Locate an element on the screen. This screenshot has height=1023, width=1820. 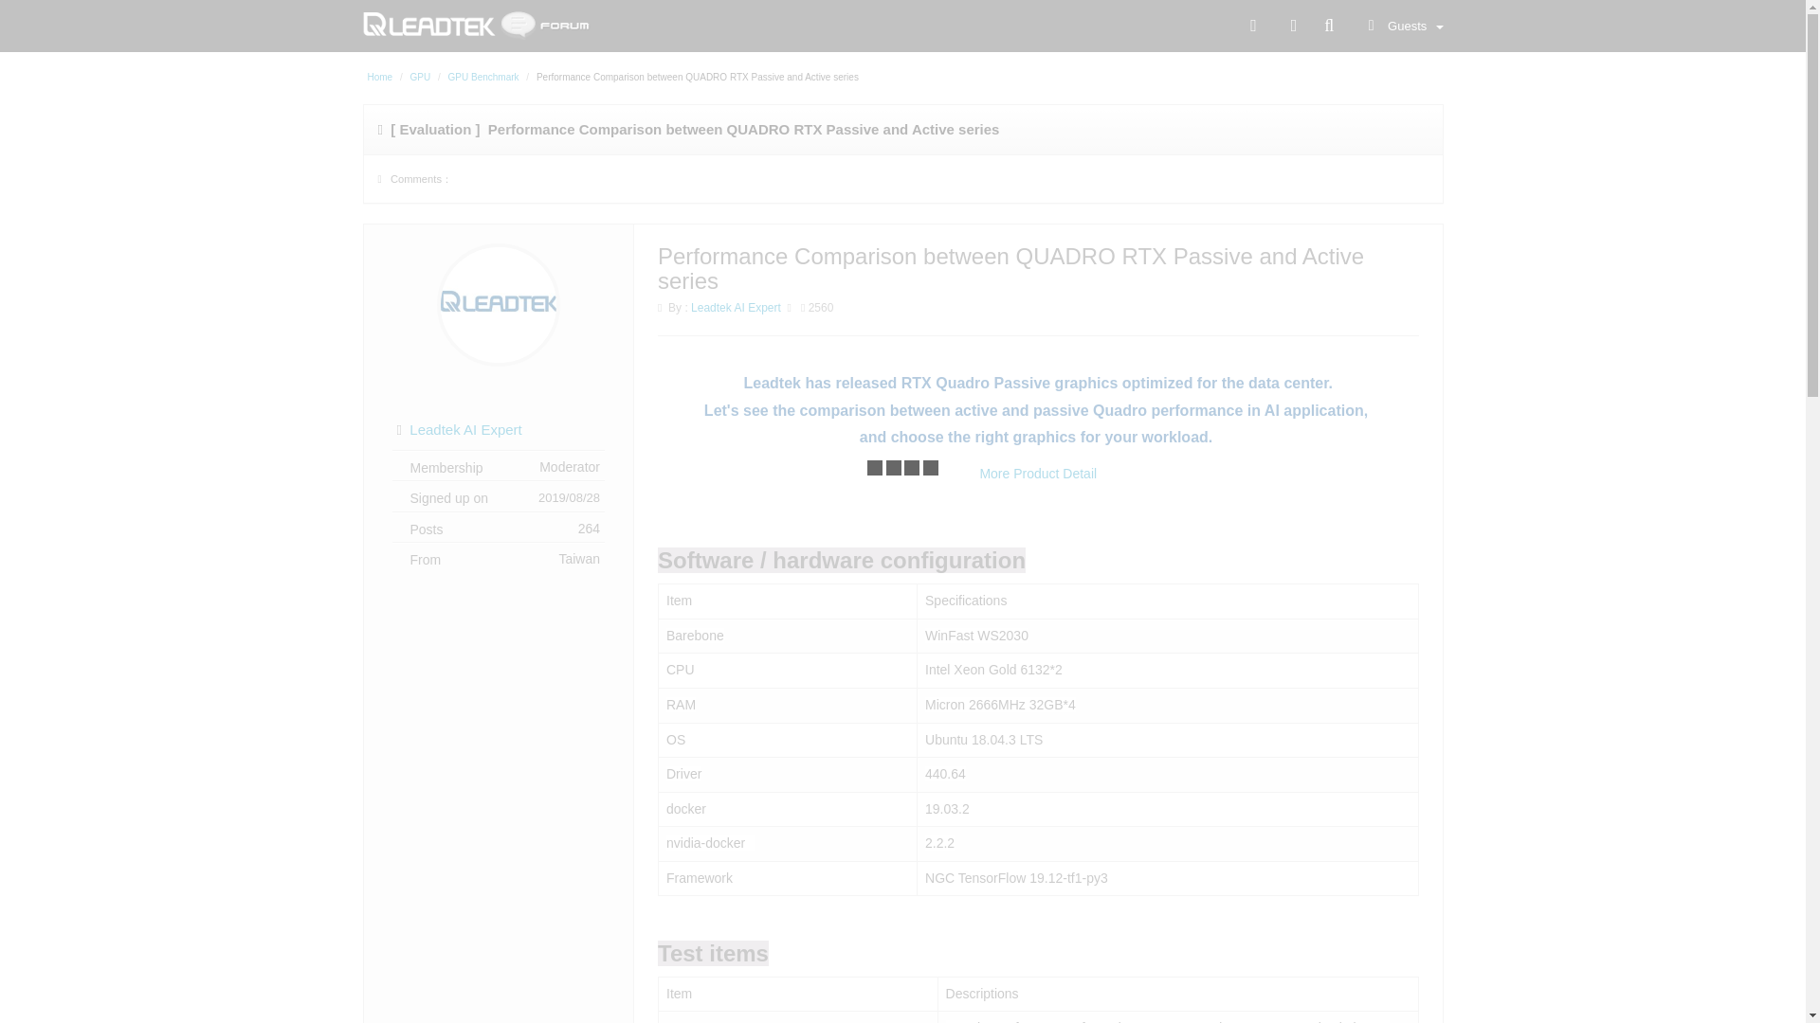
Facebook is located at coordinates (1257, 25).